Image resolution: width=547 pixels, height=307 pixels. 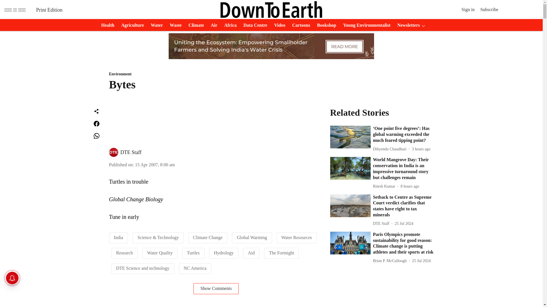 What do you see at coordinates (208, 237) in the screenshot?
I see `Climate Change` at bounding box center [208, 237].